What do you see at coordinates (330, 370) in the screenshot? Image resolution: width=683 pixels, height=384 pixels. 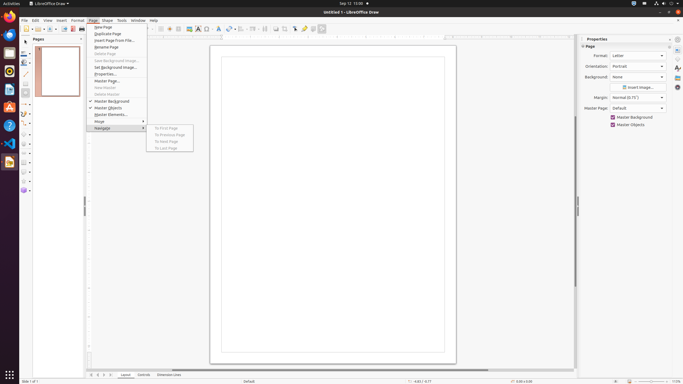 I see `Horizontal scroll bar` at bounding box center [330, 370].